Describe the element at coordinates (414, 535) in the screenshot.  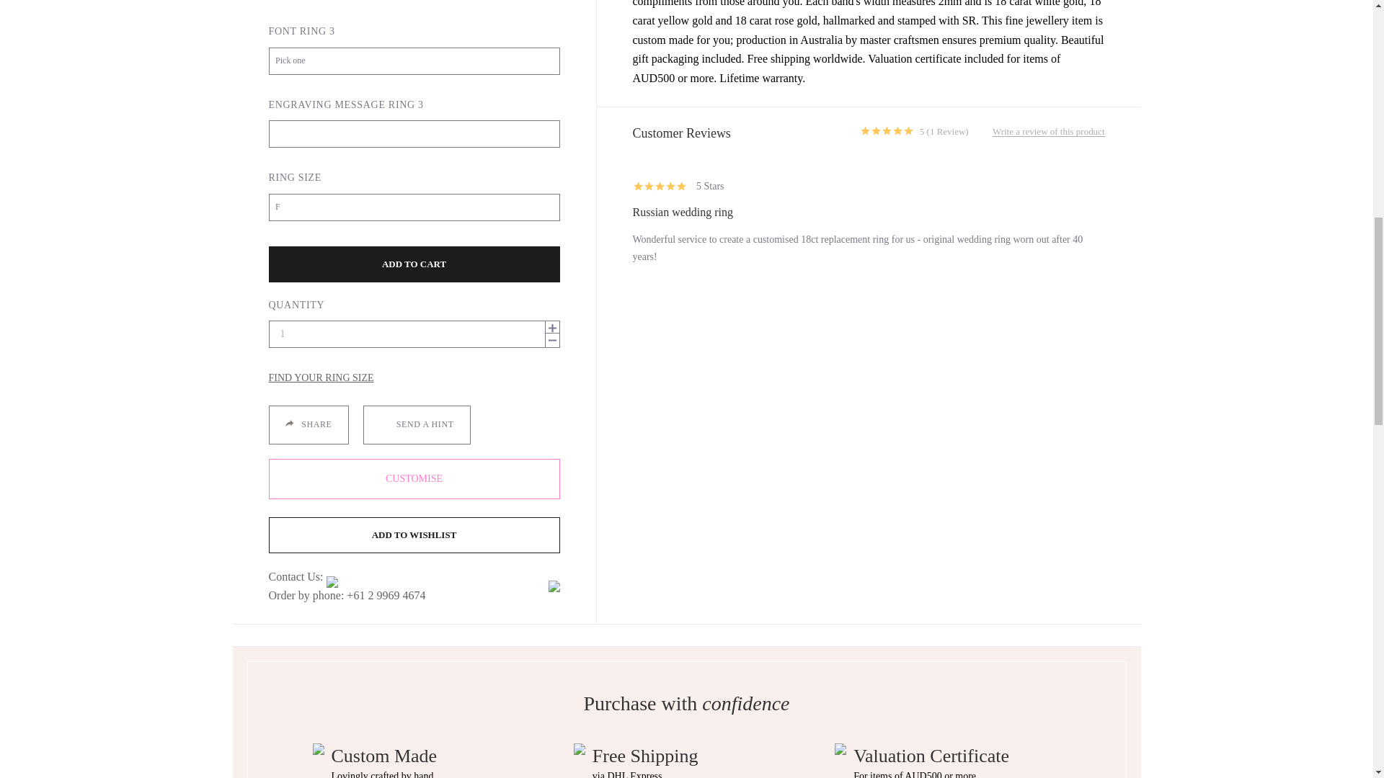
I see `Add to wishlist` at that location.